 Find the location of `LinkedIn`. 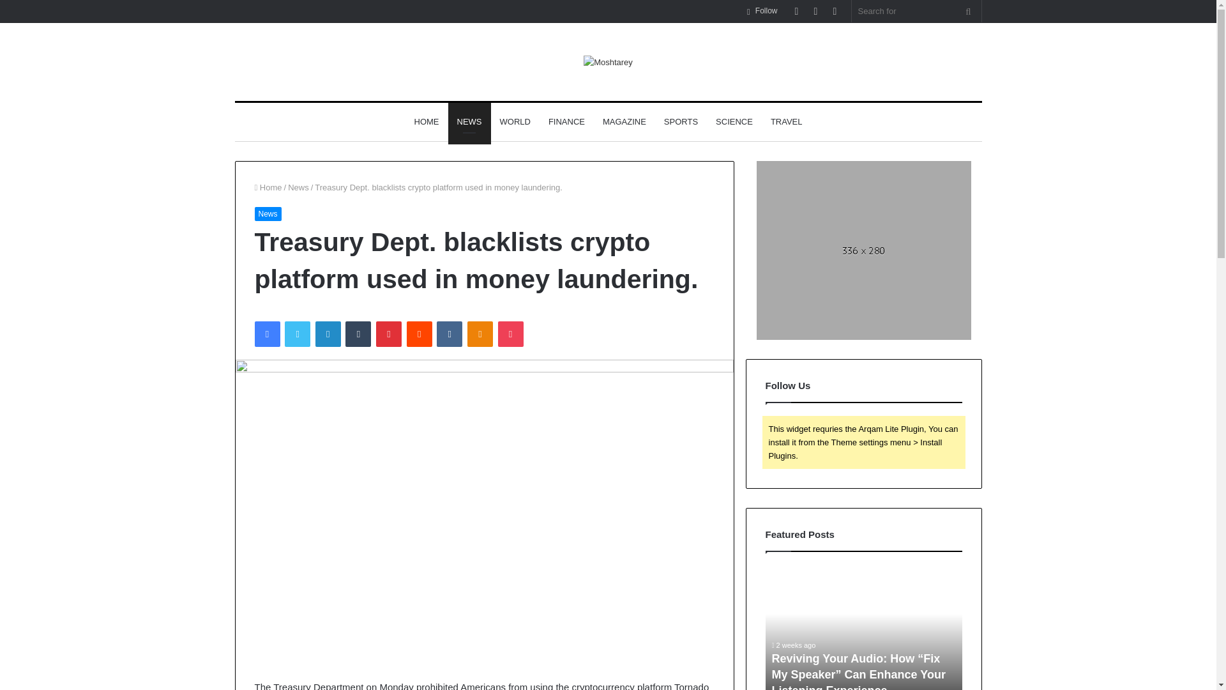

LinkedIn is located at coordinates (328, 334).